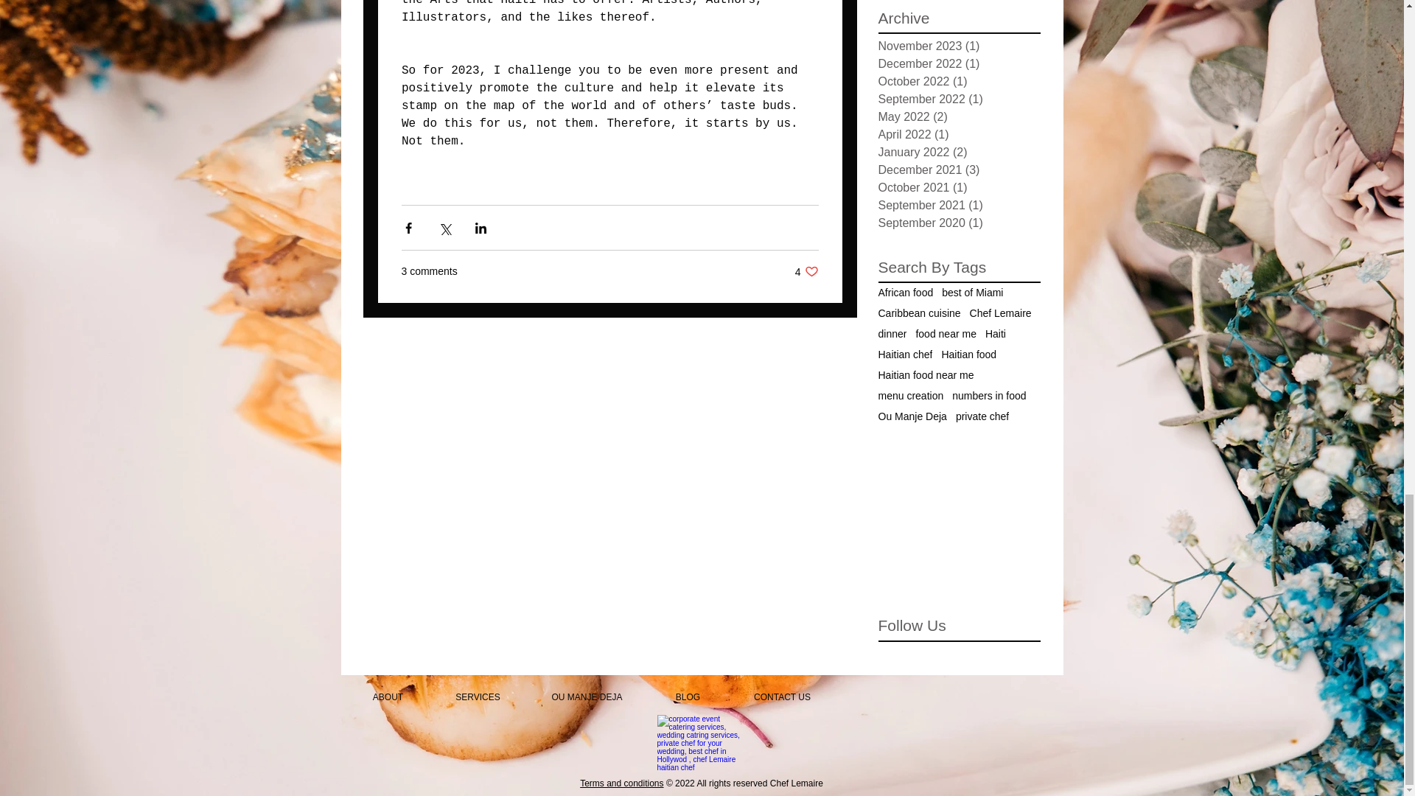  What do you see at coordinates (920, 313) in the screenshot?
I see `African food` at bounding box center [920, 313].